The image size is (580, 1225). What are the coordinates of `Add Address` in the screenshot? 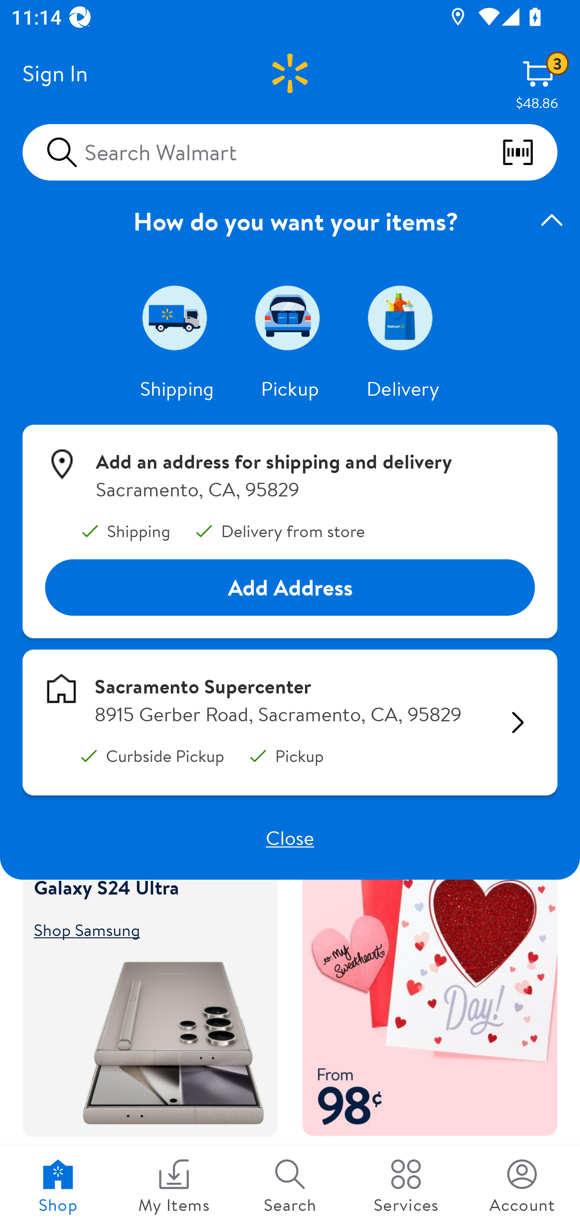 It's located at (290, 588).